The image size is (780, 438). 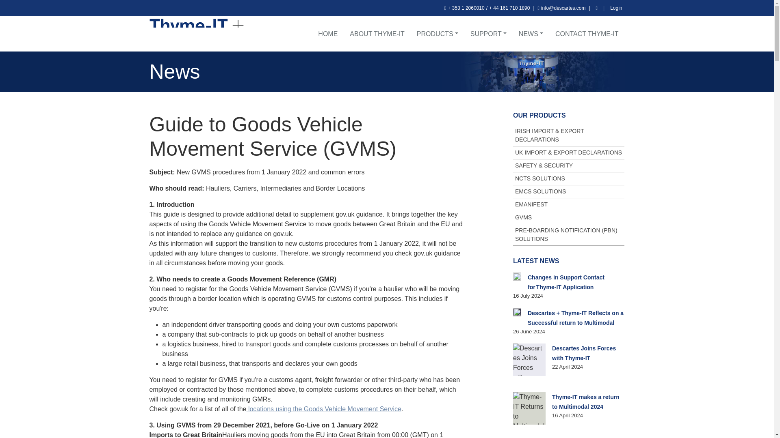 I want to click on PRODUCTS, so click(x=437, y=34).